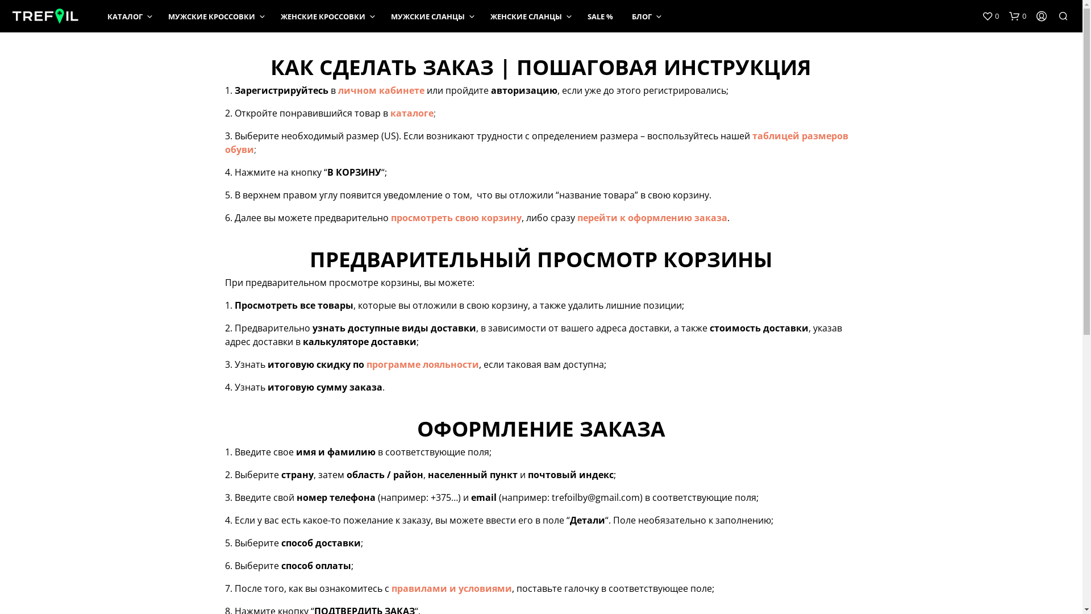  What do you see at coordinates (600, 17) in the screenshot?
I see `SALE %` at bounding box center [600, 17].